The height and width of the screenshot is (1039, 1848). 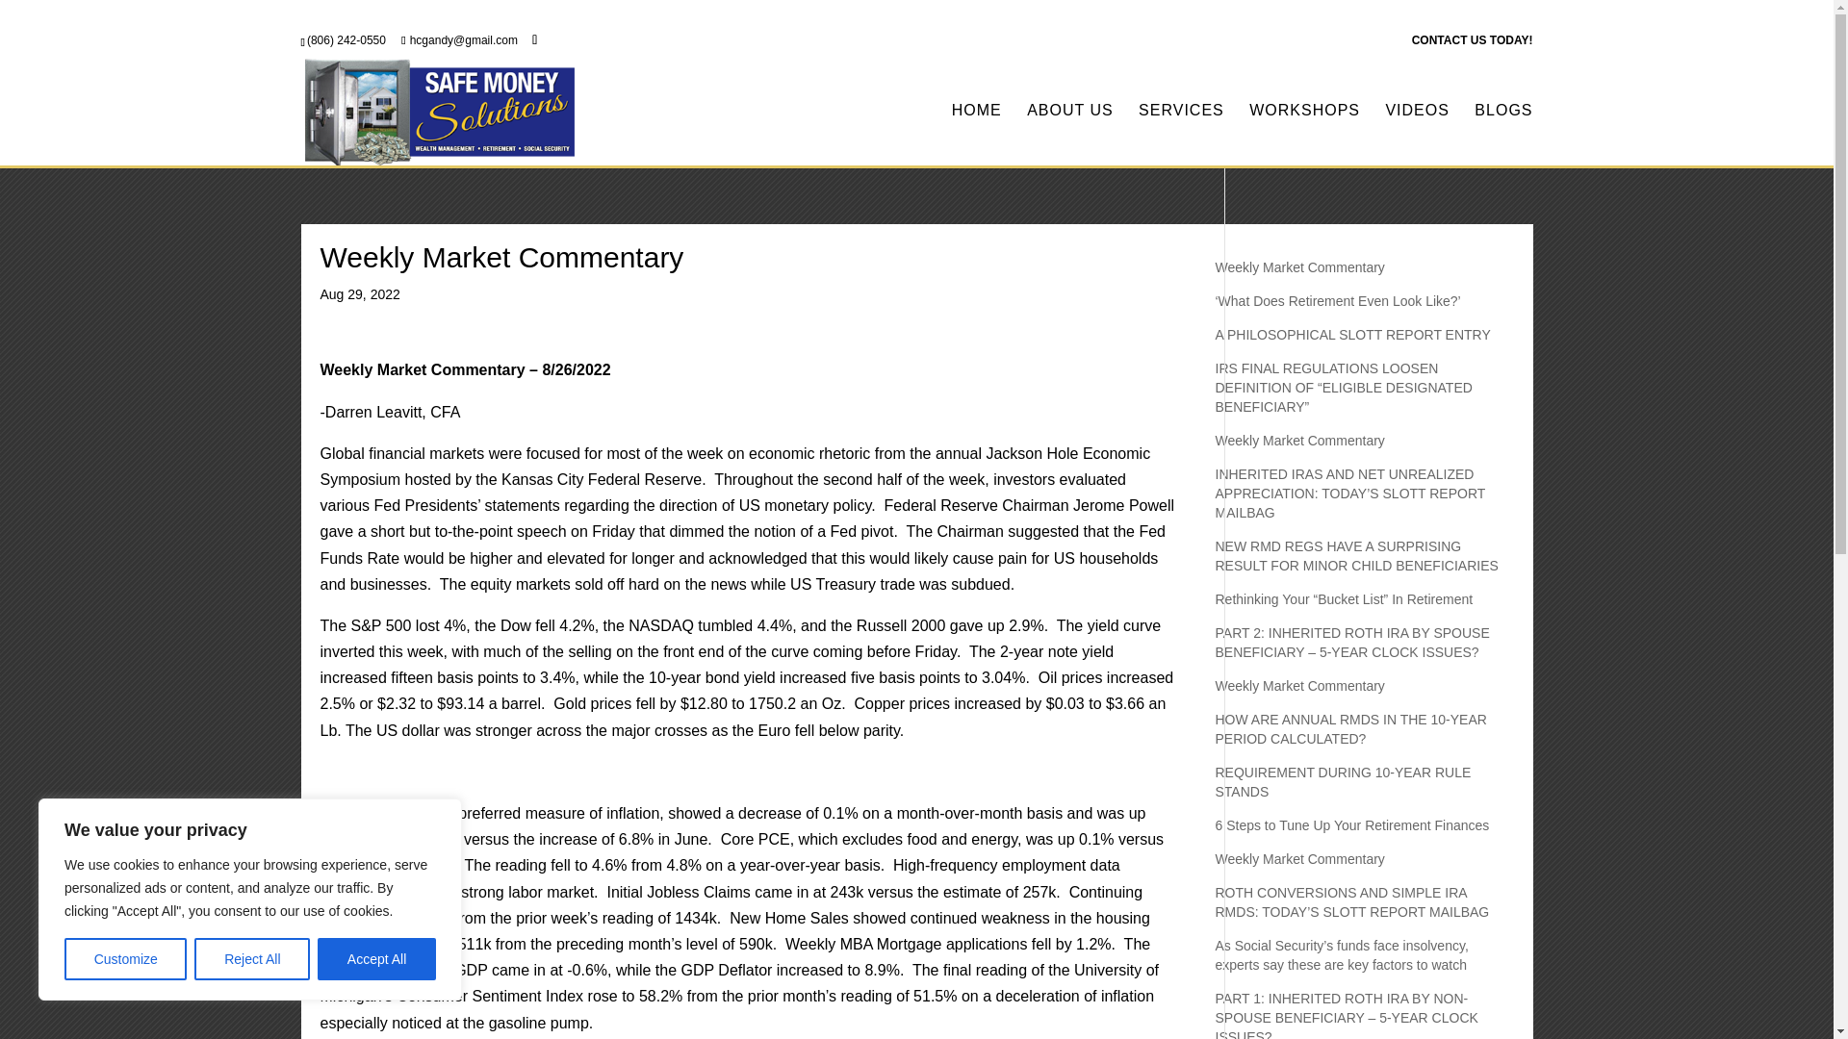 I want to click on CONTACT US TODAY!, so click(x=1473, y=44).